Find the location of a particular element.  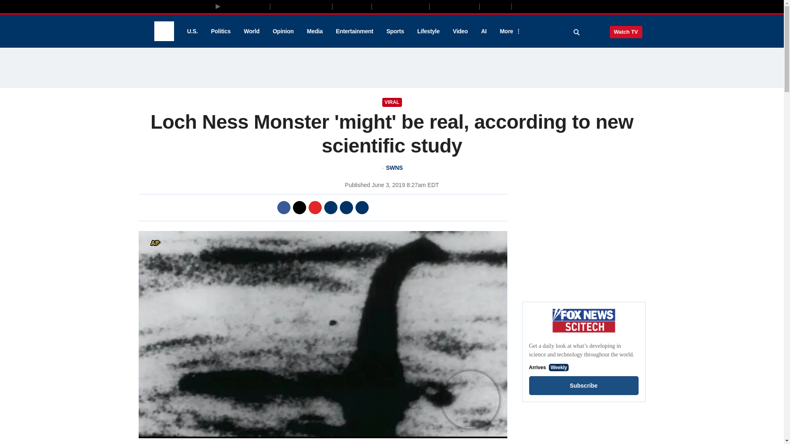

Sports is located at coordinates (395, 31).